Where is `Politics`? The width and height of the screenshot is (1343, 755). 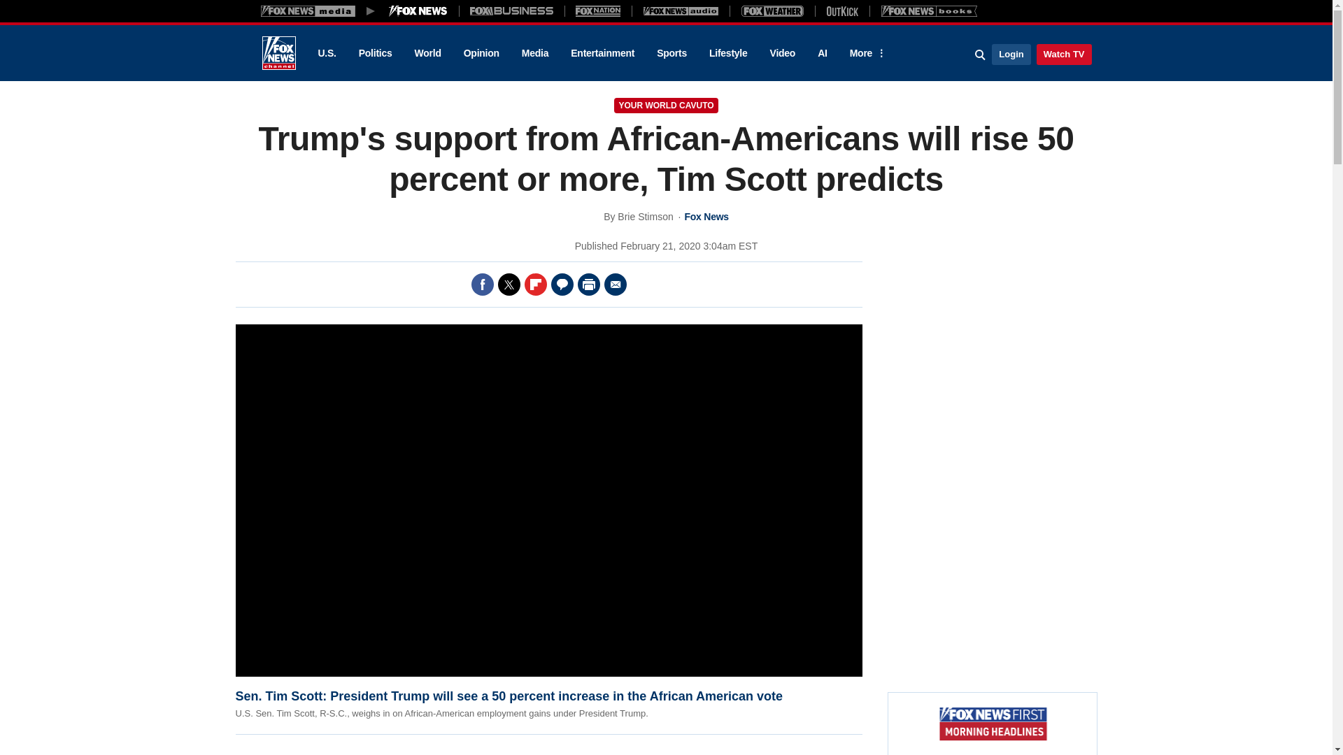 Politics is located at coordinates (376, 53).